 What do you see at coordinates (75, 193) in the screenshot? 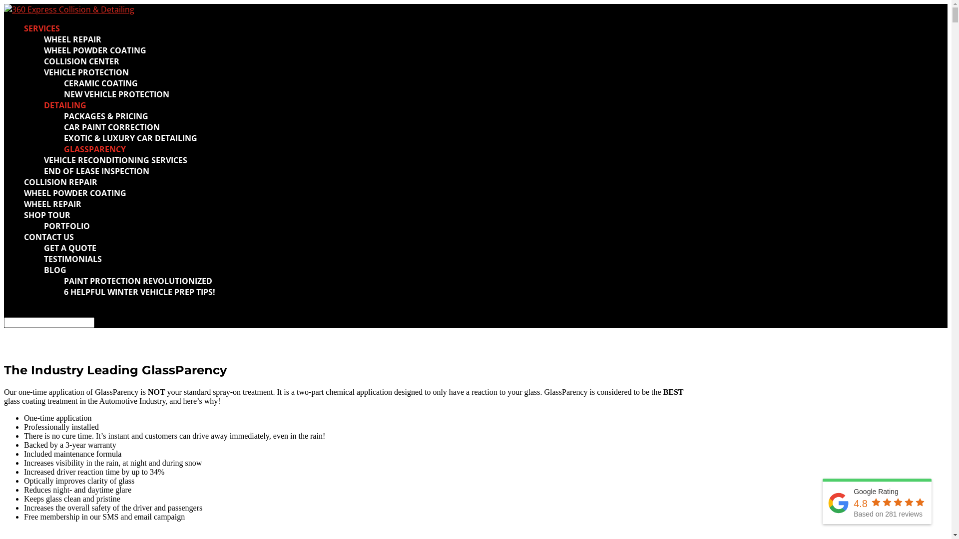
I see `WHEEL POWDER COATING` at bounding box center [75, 193].